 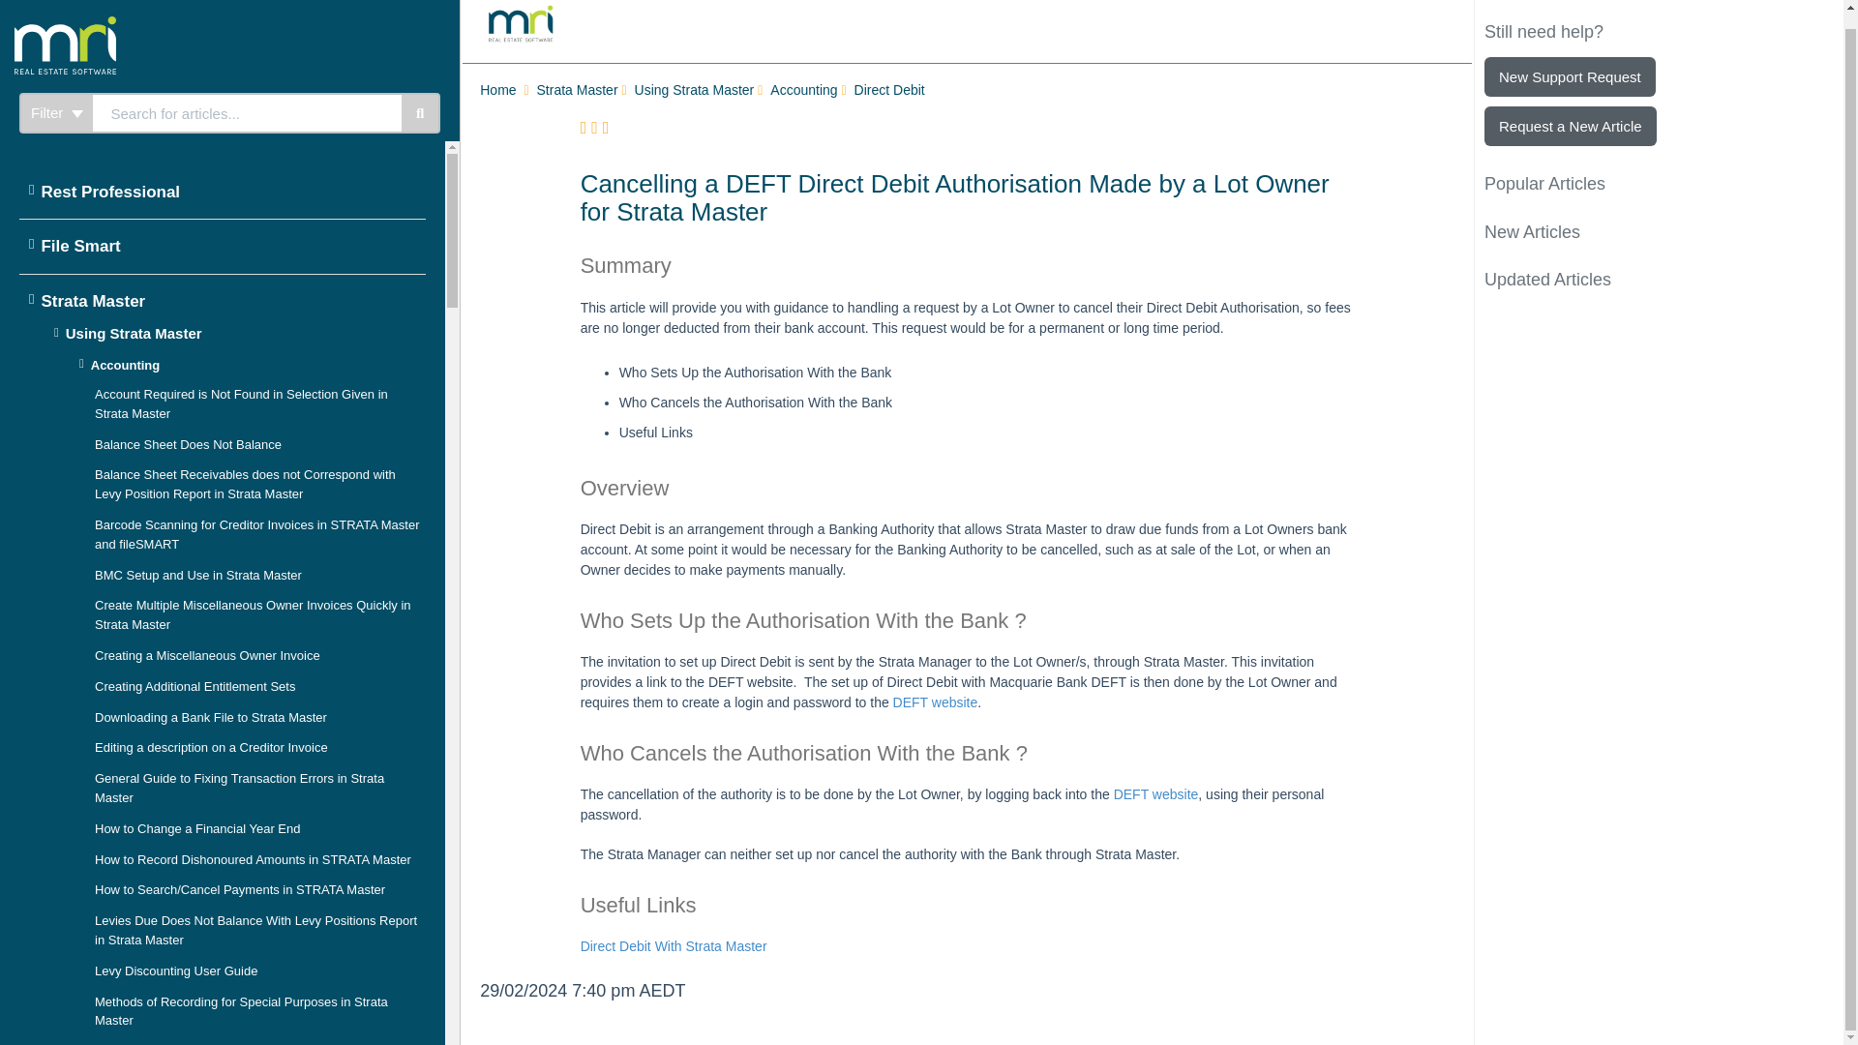 What do you see at coordinates (218, 176) in the screenshot?
I see `Rest Professional` at bounding box center [218, 176].